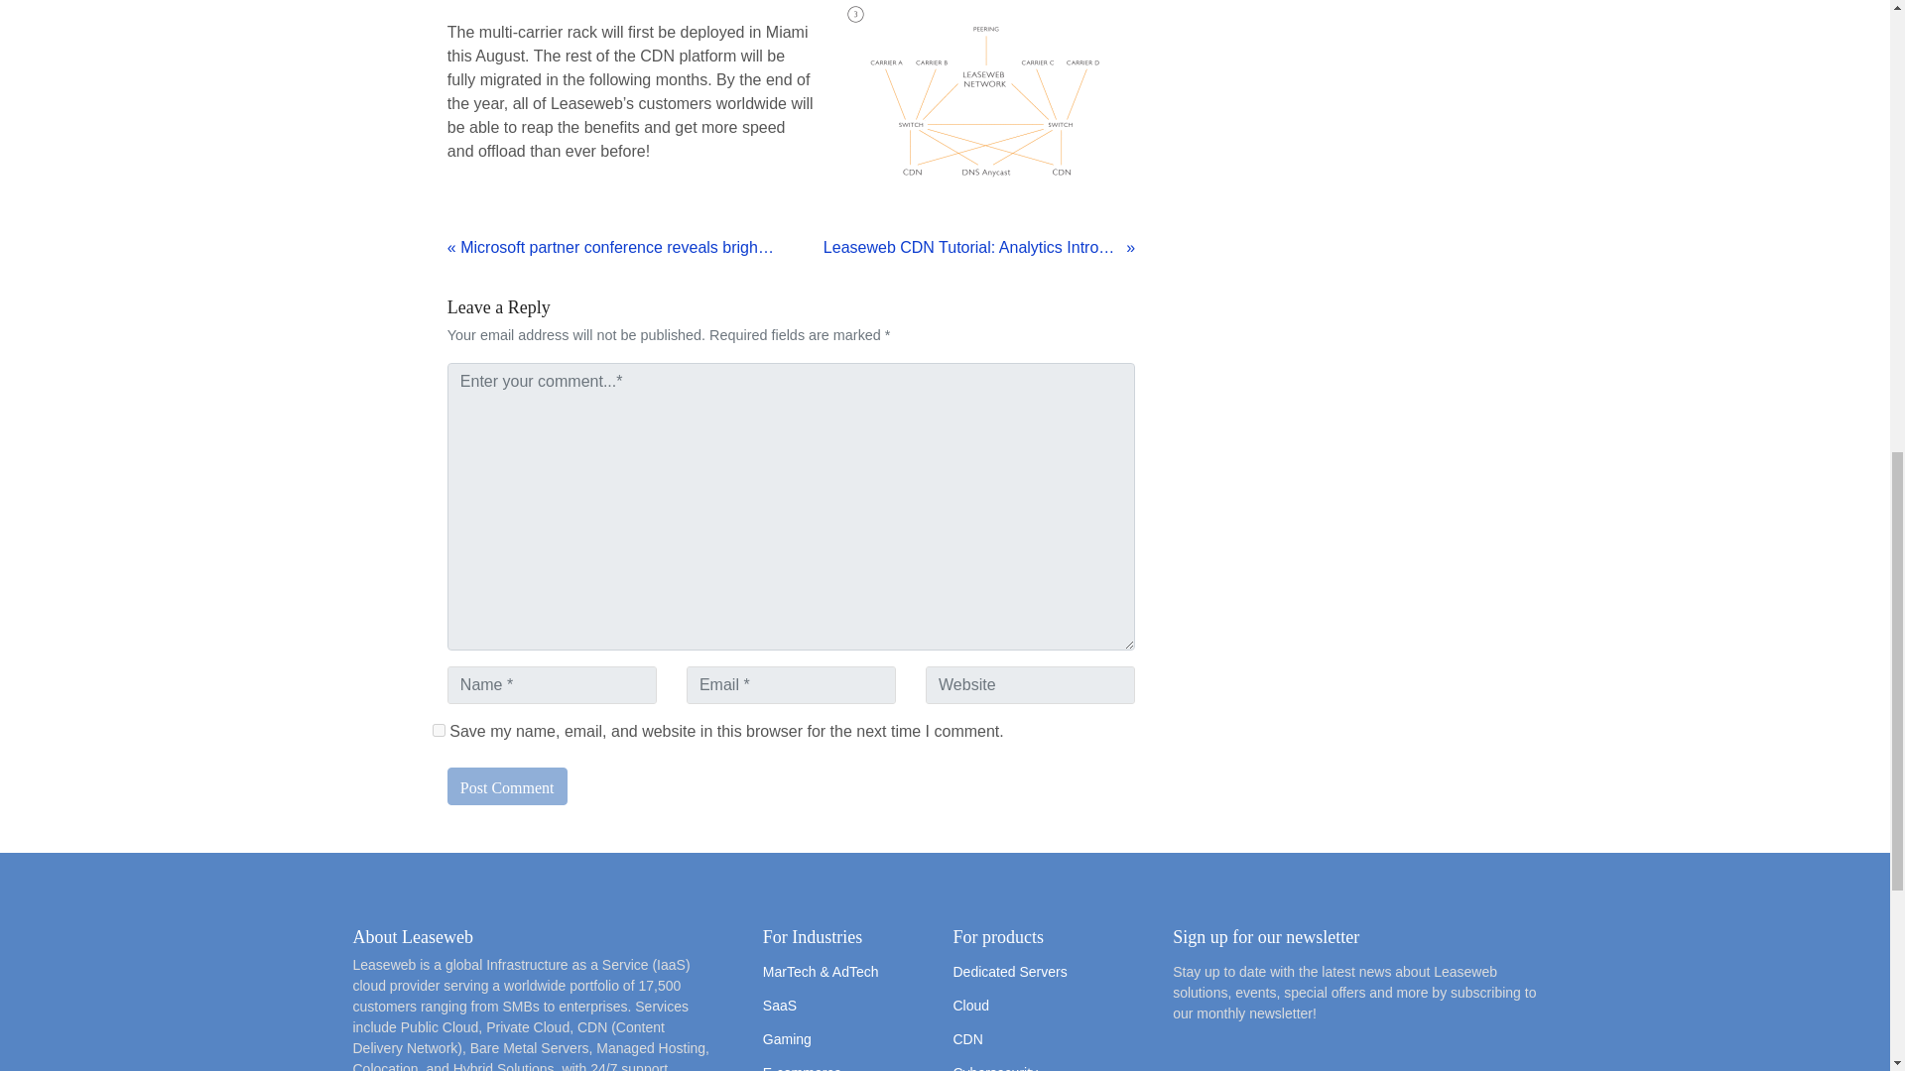 This screenshot has height=1071, width=1905. What do you see at coordinates (508, 786) in the screenshot?
I see `Post Comment` at bounding box center [508, 786].